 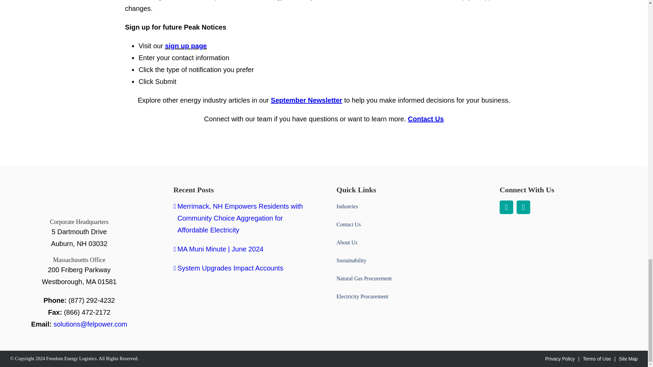 I want to click on sign up page, so click(x=186, y=46).